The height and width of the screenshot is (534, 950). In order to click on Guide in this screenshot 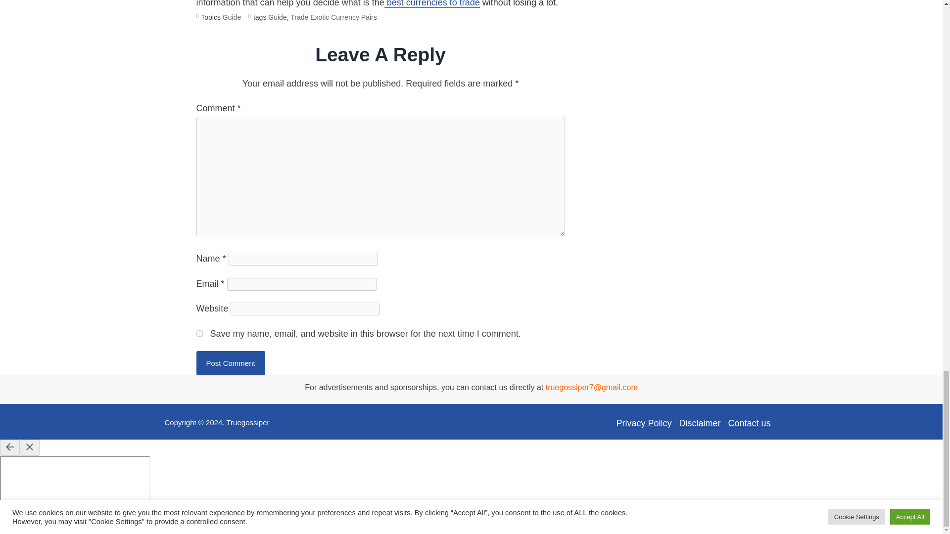, I will do `click(277, 17)`.